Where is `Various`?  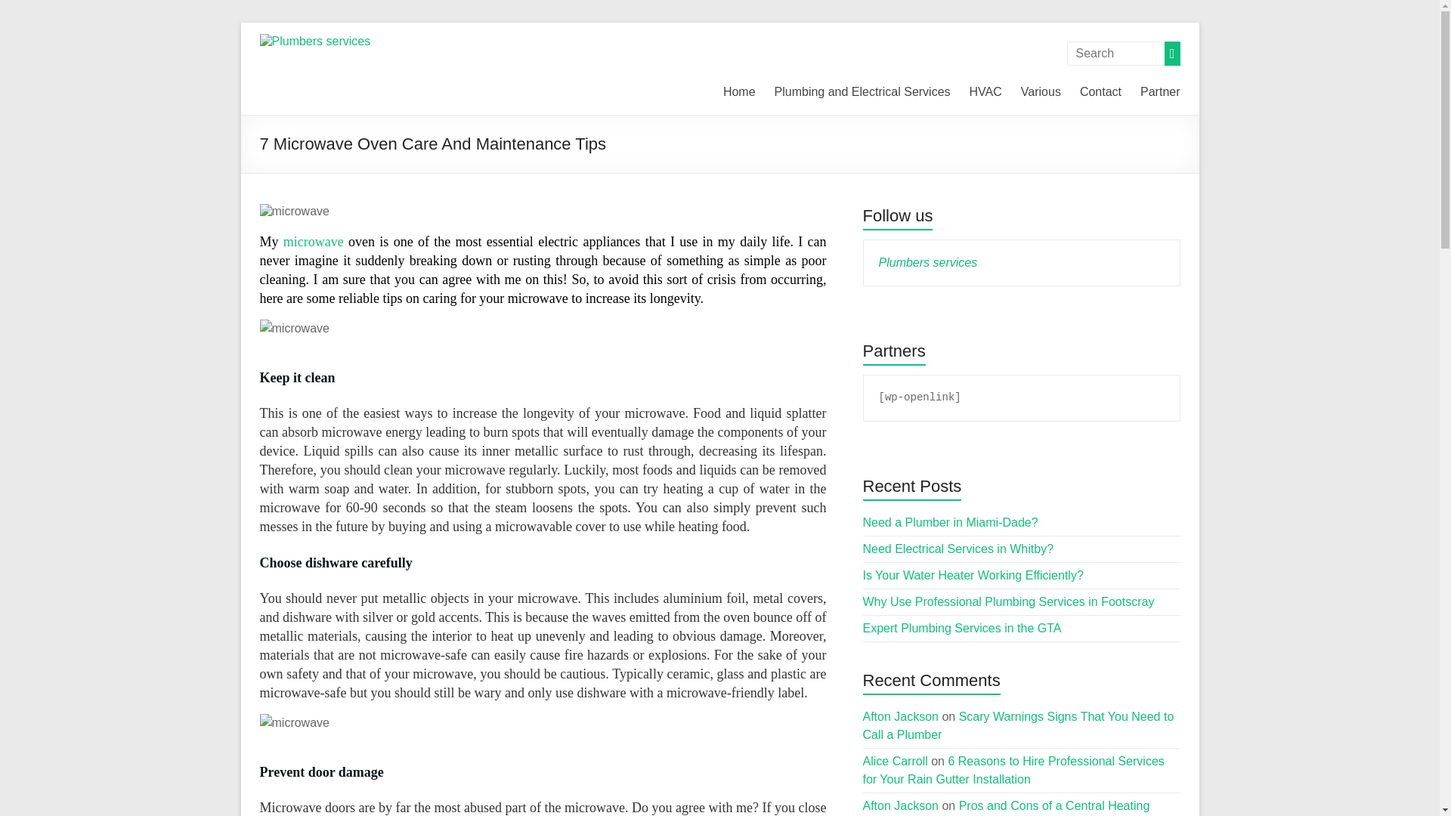
Various is located at coordinates (1041, 92).